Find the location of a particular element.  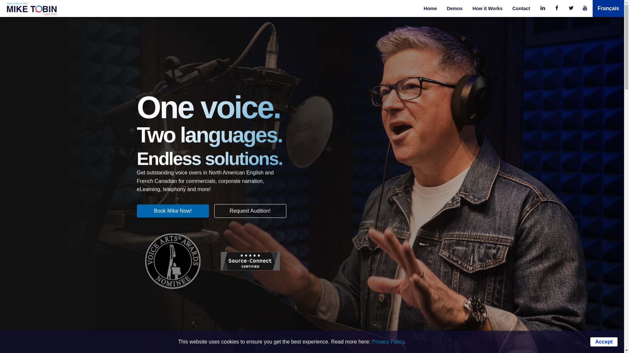

Privacy Policy is located at coordinates (388, 342).